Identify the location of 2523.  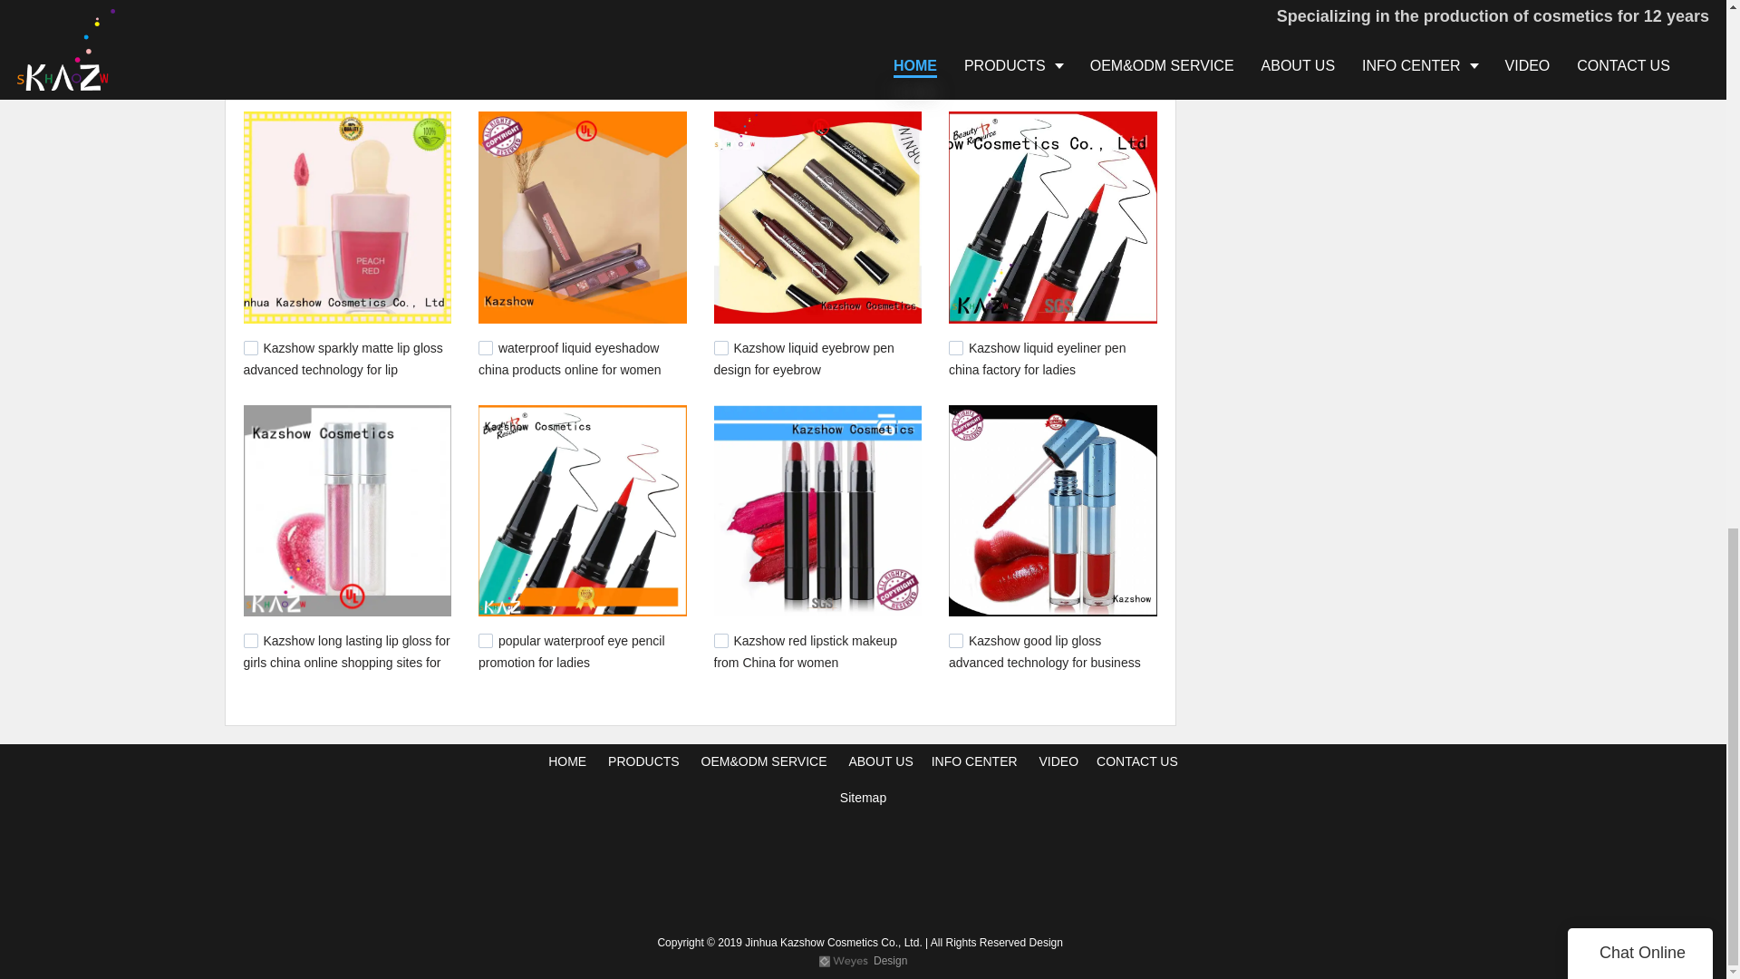
(486, 54).